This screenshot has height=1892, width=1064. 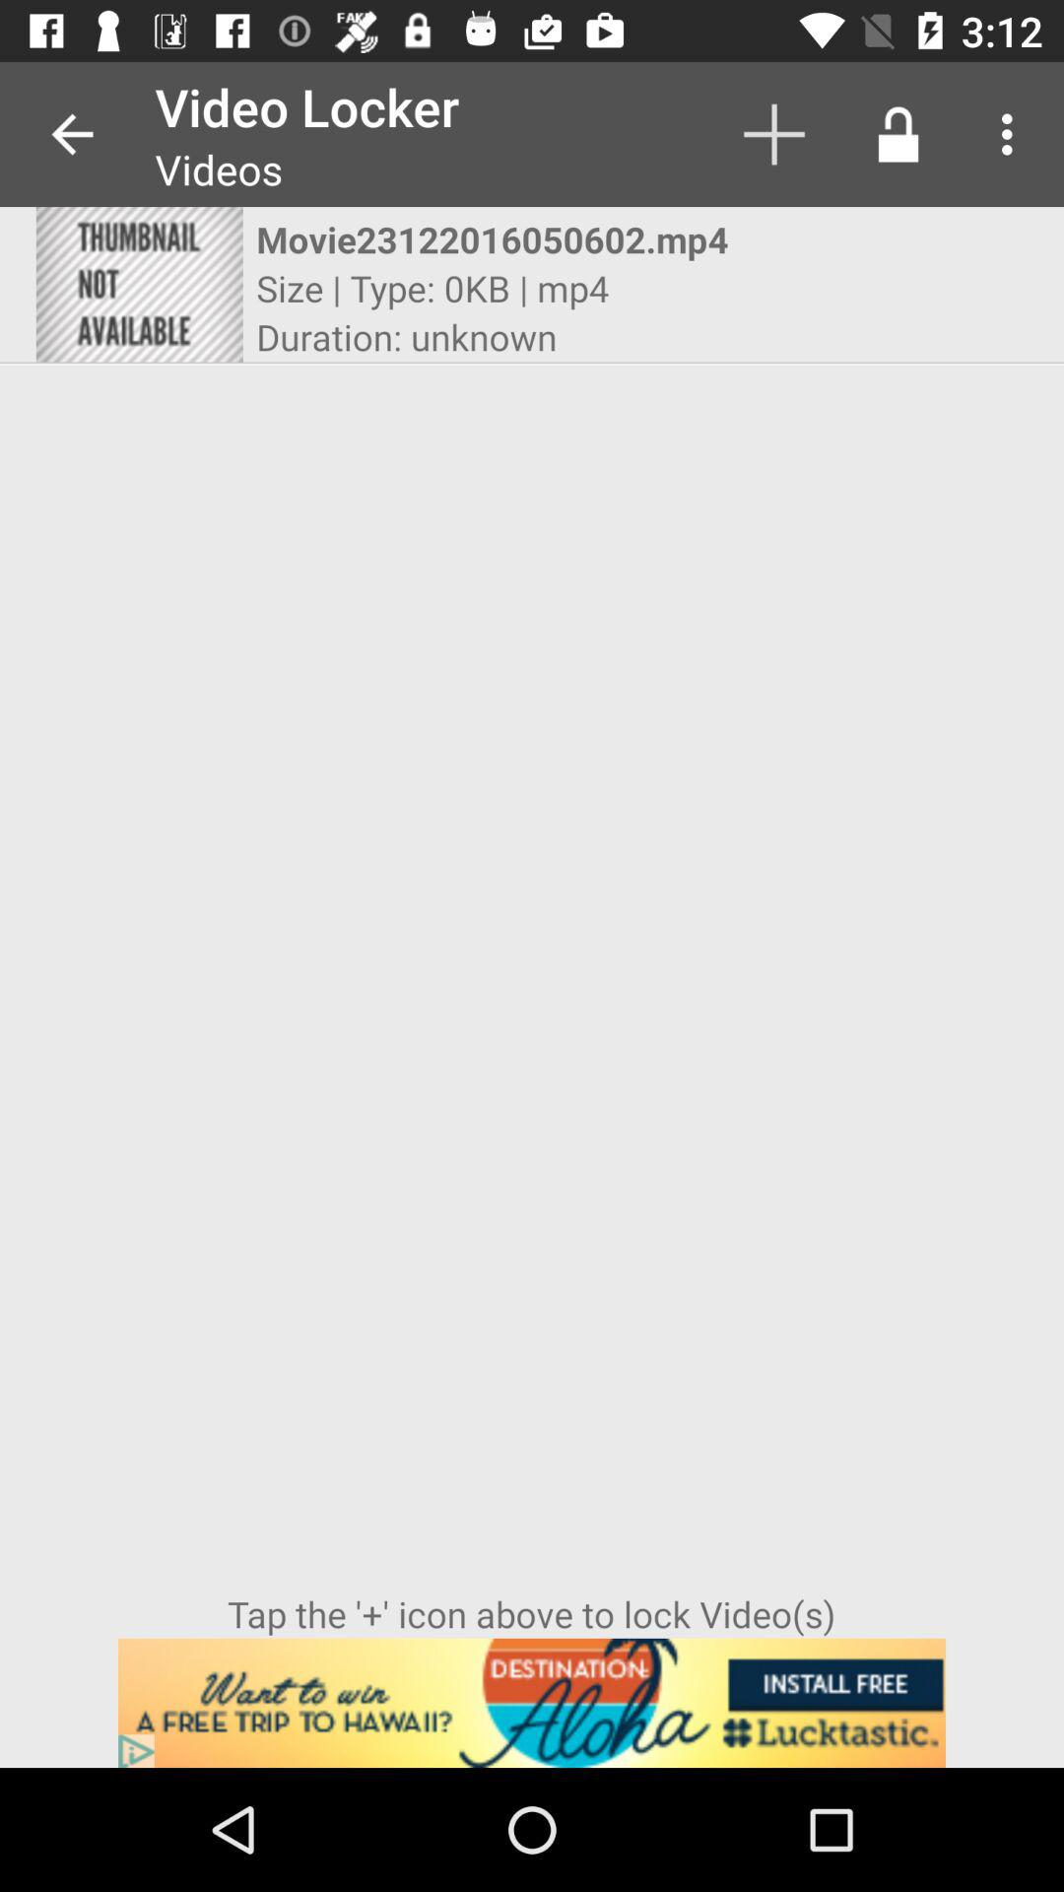 I want to click on swipe to duration: unknown item, so click(x=406, y=337).